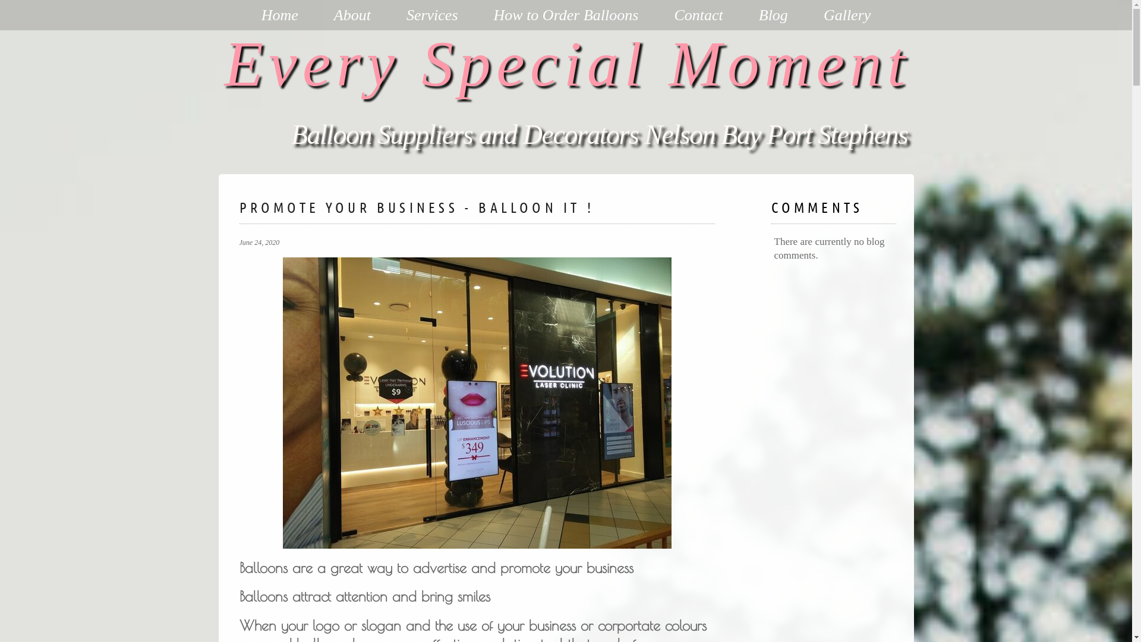  What do you see at coordinates (568, 64) in the screenshot?
I see `Every Special Moment` at bounding box center [568, 64].